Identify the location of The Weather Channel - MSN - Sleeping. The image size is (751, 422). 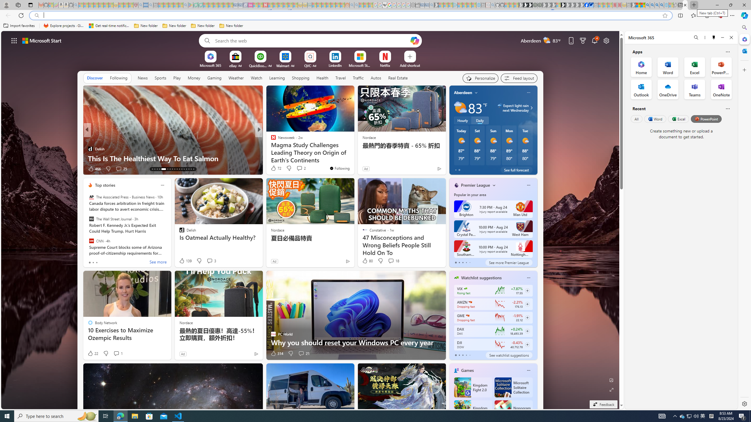
(91, 5).